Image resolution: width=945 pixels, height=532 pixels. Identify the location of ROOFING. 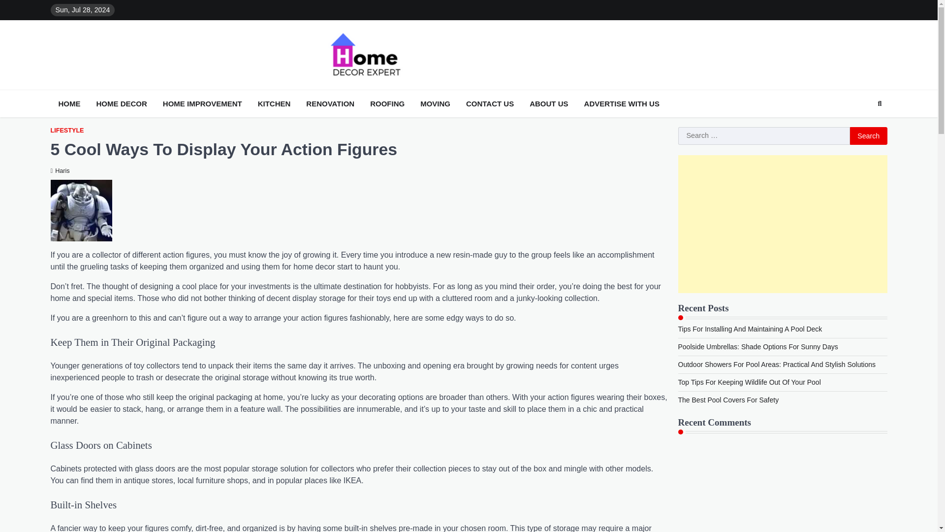
(387, 103).